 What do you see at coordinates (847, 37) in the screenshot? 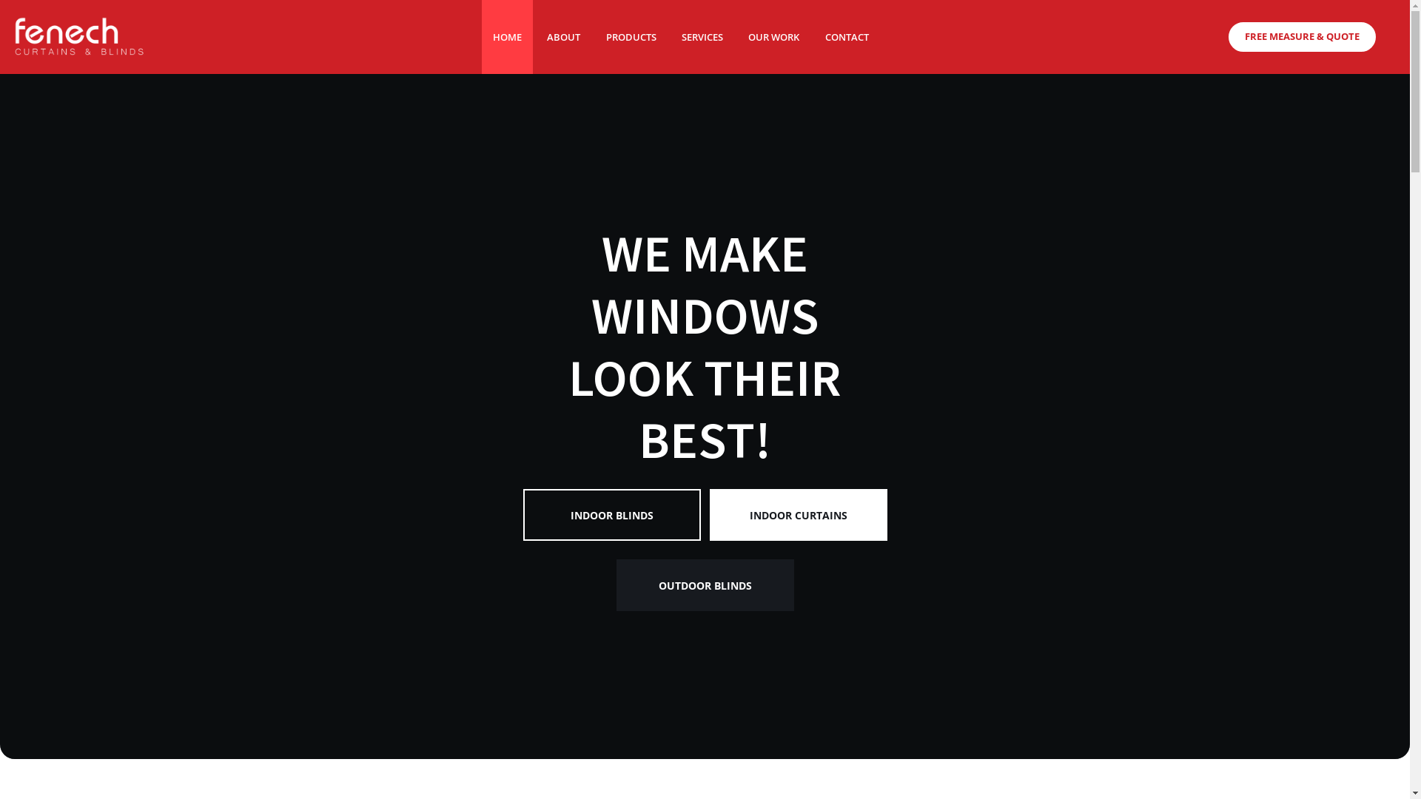
I see `CONTACT` at bounding box center [847, 37].